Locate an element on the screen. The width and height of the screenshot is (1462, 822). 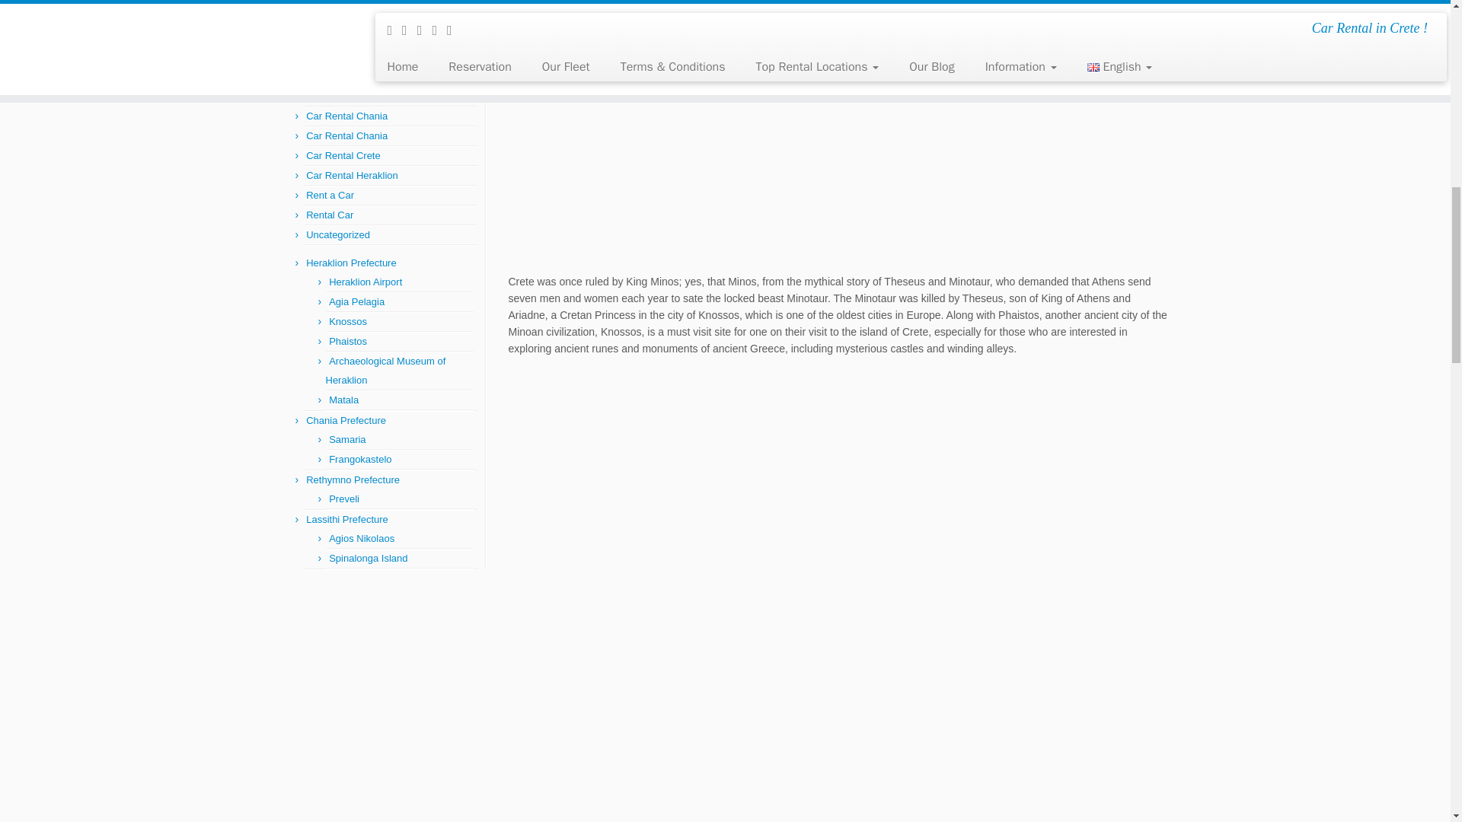
Car Rental Crete is located at coordinates (343, 155).